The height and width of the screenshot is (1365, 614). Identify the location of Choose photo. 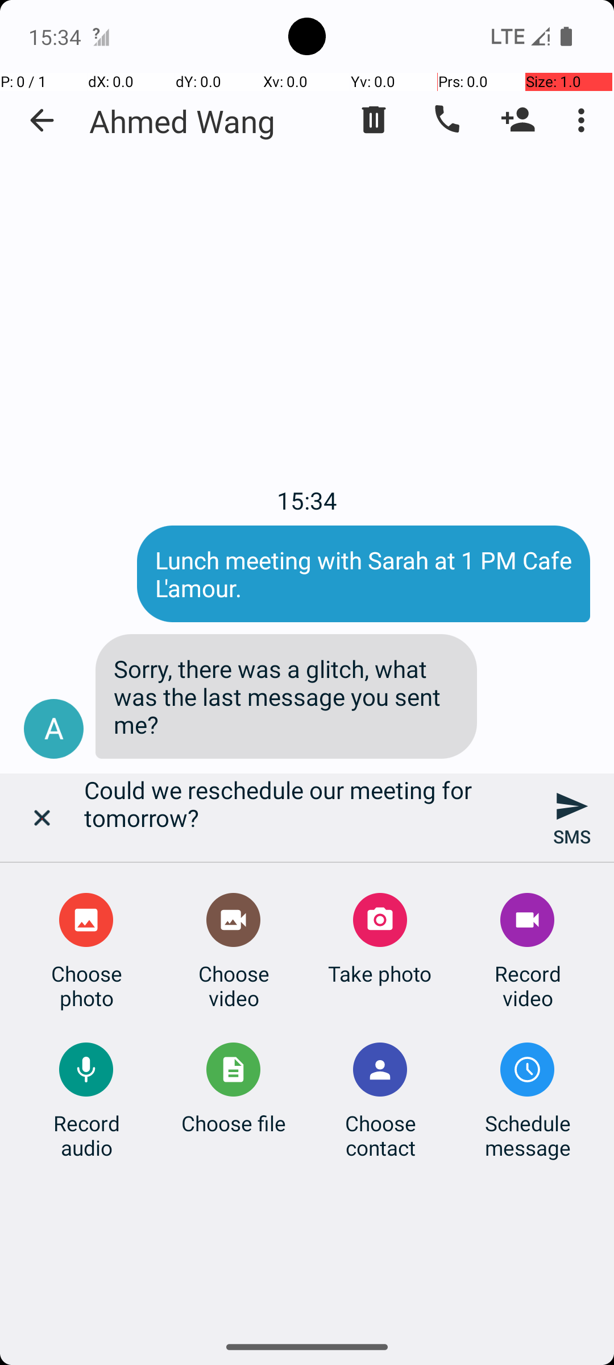
(86, 986).